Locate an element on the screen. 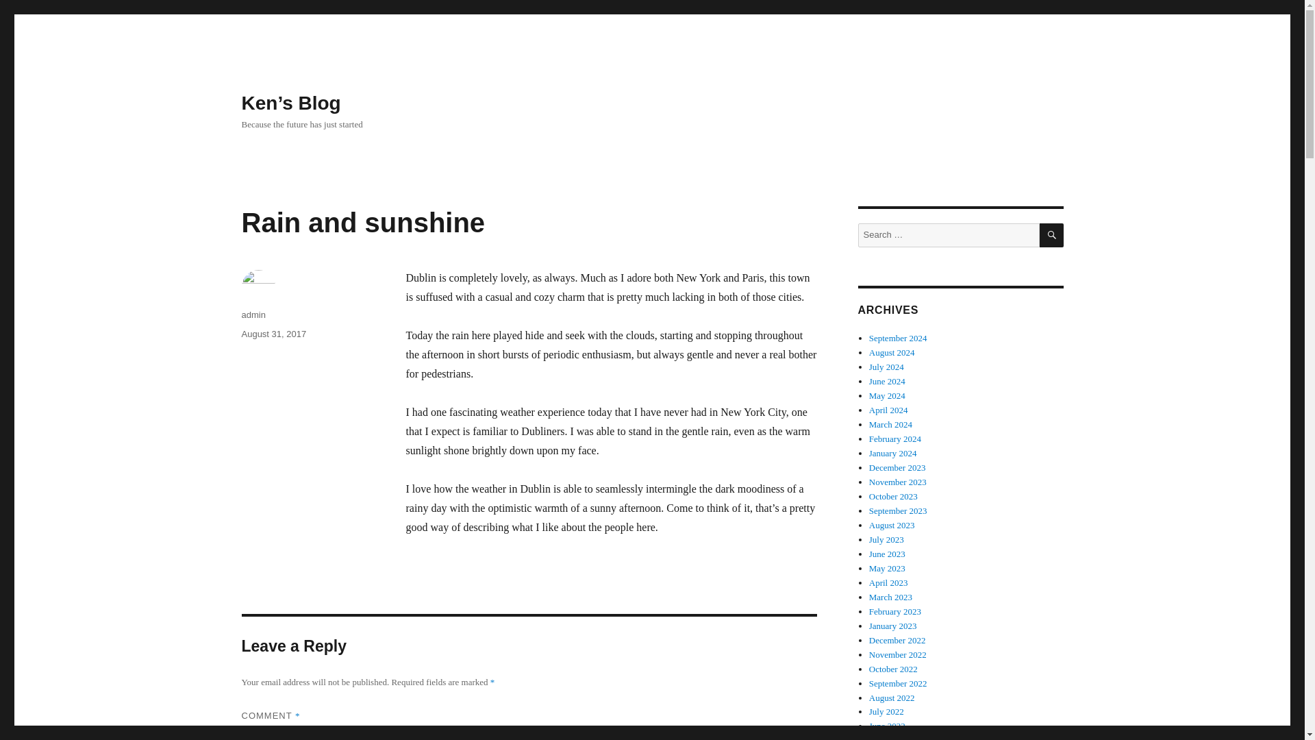 This screenshot has height=740, width=1315. October 2022 is located at coordinates (893, 669).